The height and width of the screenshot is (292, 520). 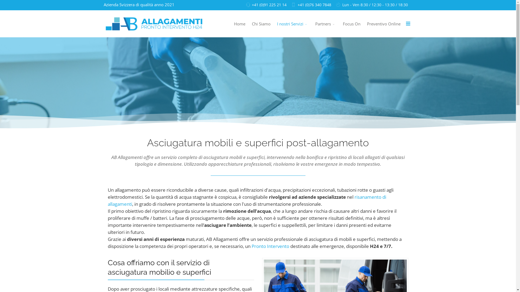 I want to click on +41 (0)91 225 21 14, so click(x=269, y=5).